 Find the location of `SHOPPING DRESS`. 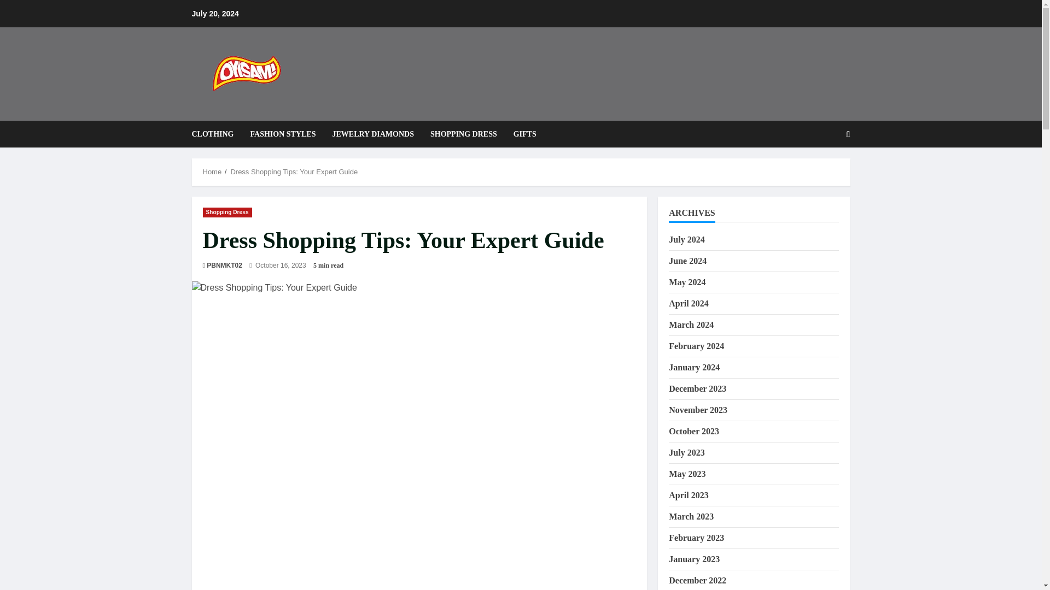

SHOPPING DRESS is located at coordinates (463, 134).